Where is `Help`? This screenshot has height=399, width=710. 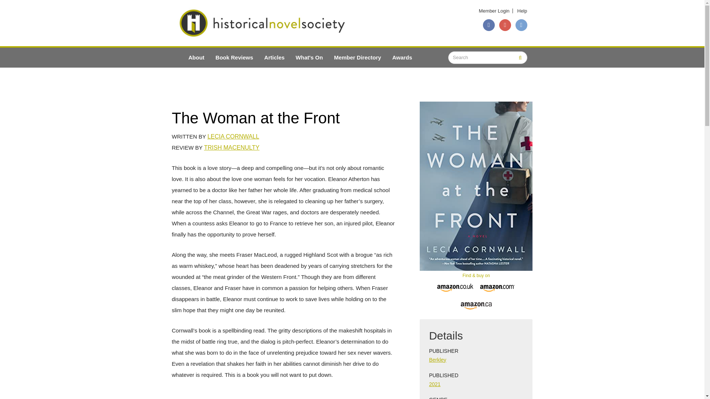 Help is located at coordinates (522, 10).